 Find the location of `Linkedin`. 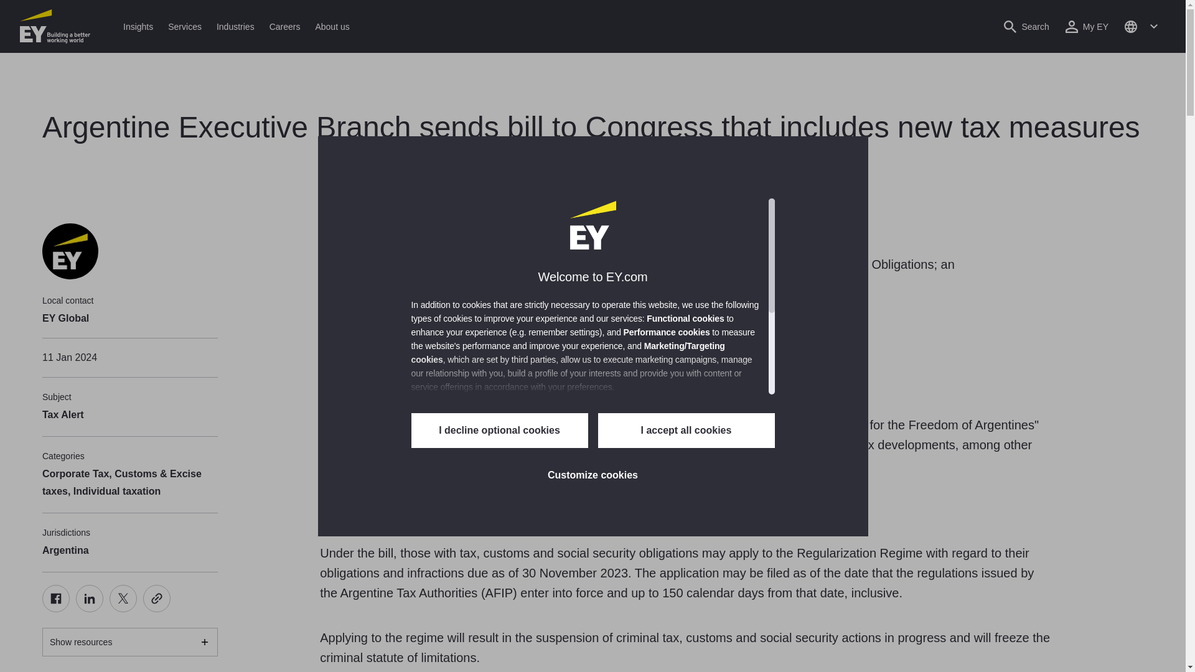

Linkedin is located at coordinates (90, 598).